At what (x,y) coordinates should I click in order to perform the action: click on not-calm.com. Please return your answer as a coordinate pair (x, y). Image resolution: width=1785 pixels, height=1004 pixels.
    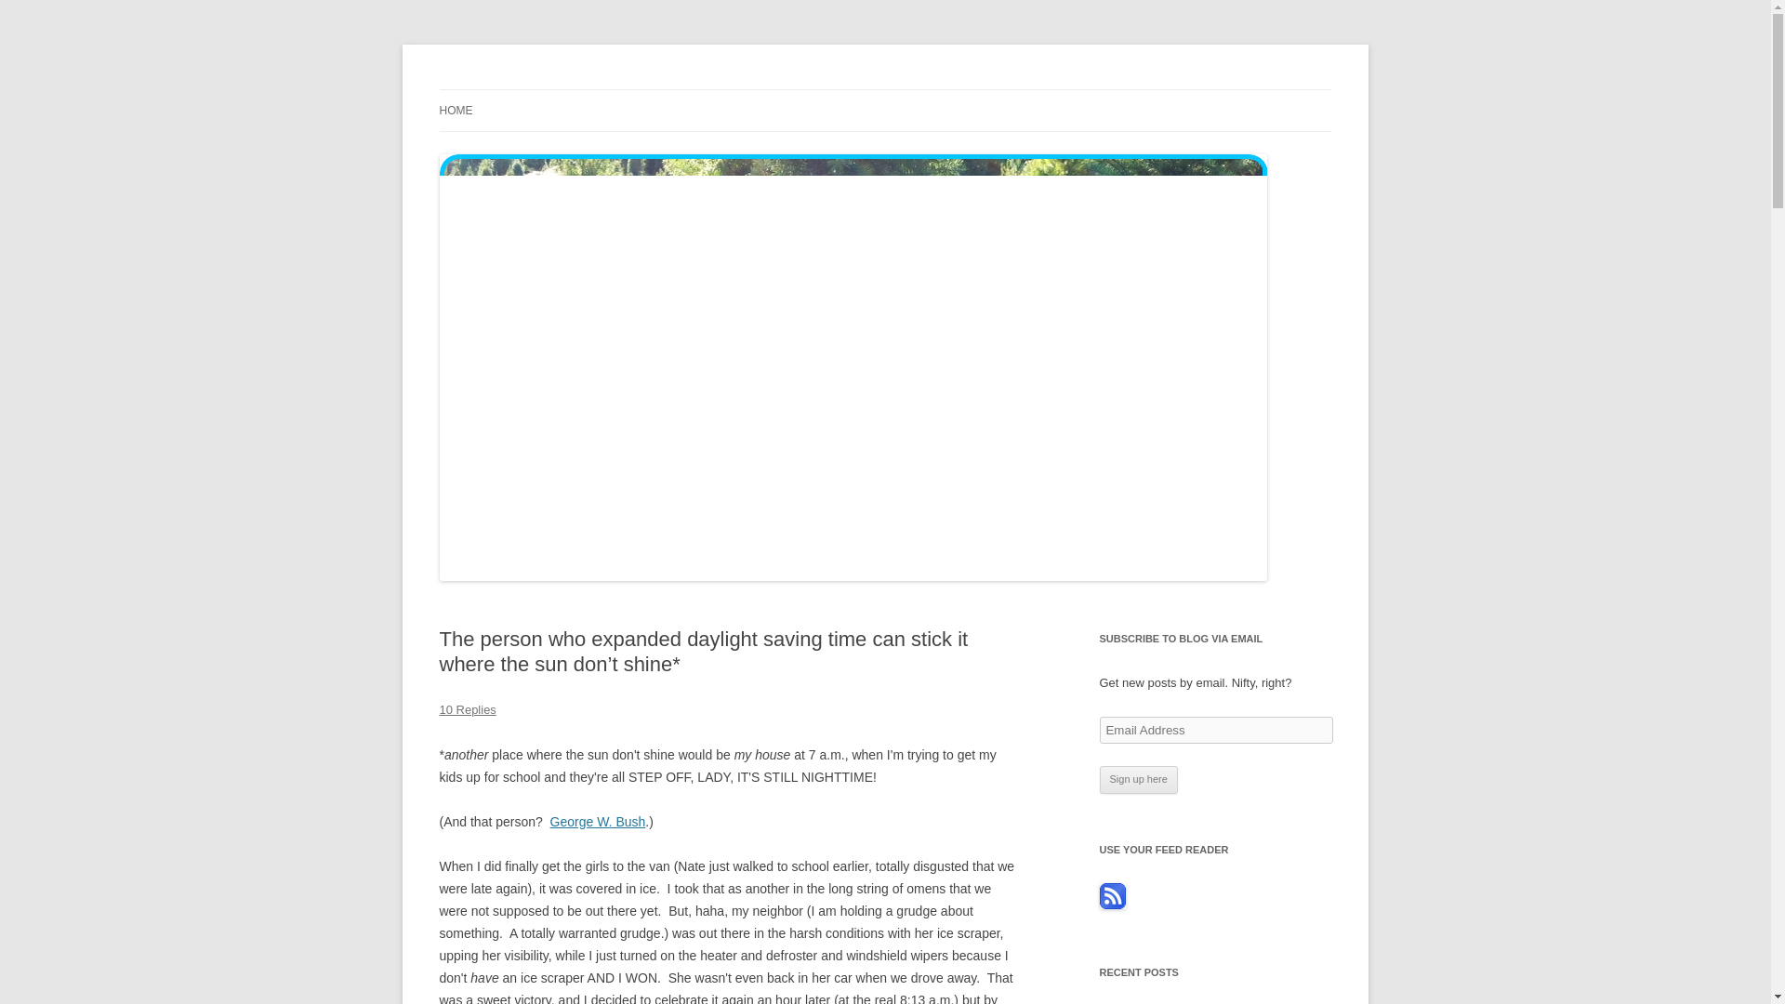
    Looking at the image, I should click on (517, 89).